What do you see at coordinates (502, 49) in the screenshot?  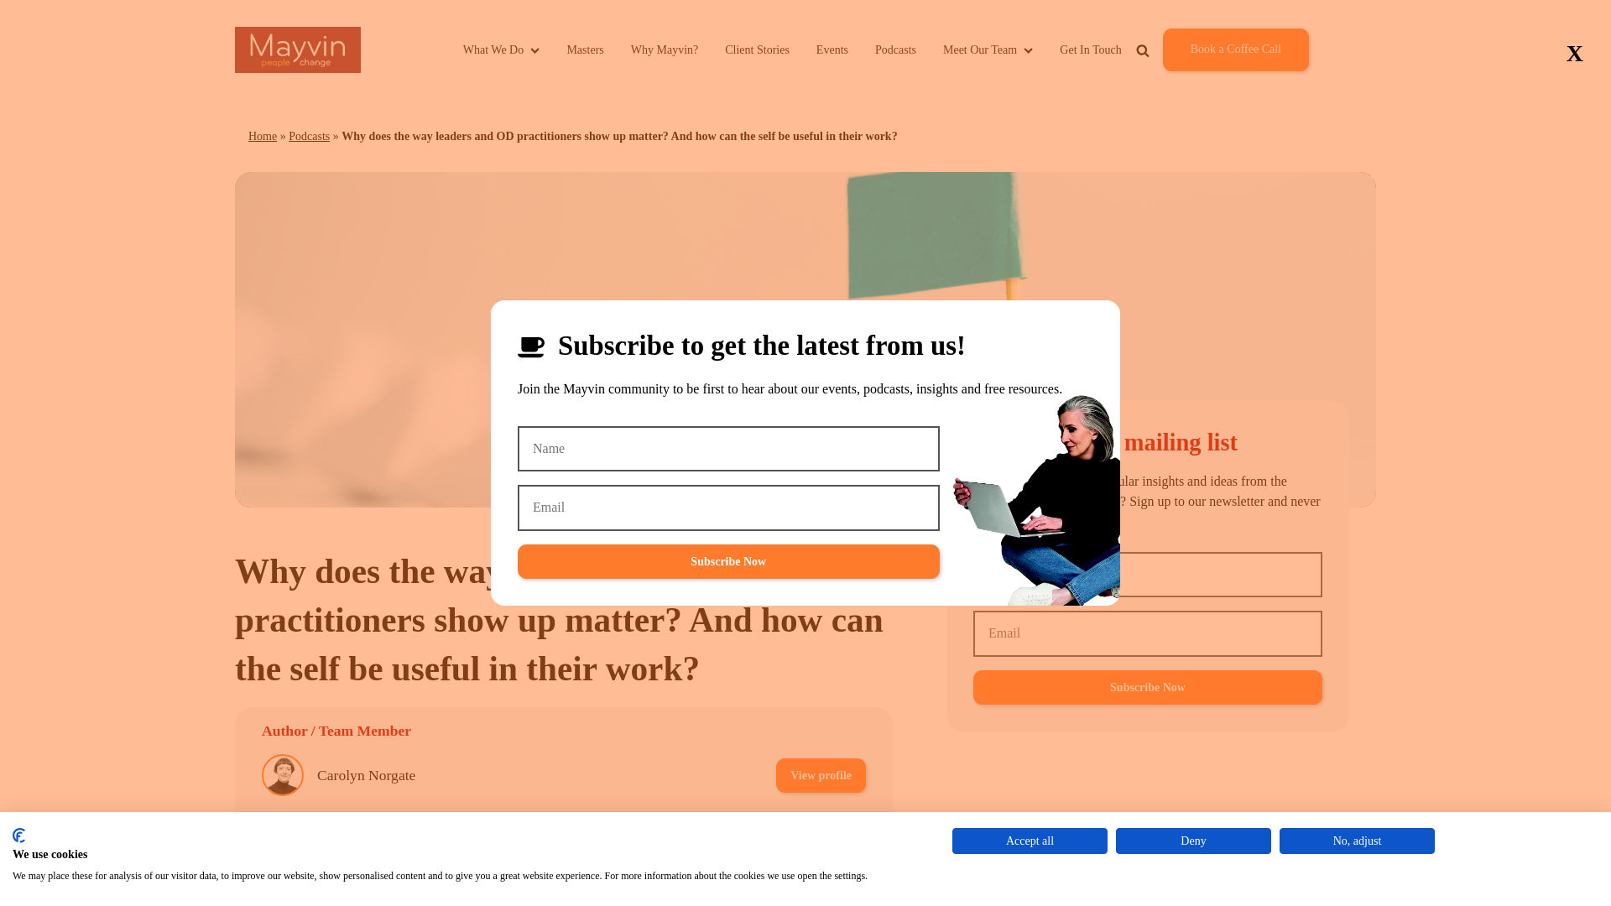 I see `What We Do` at bounding box center [502, 49].